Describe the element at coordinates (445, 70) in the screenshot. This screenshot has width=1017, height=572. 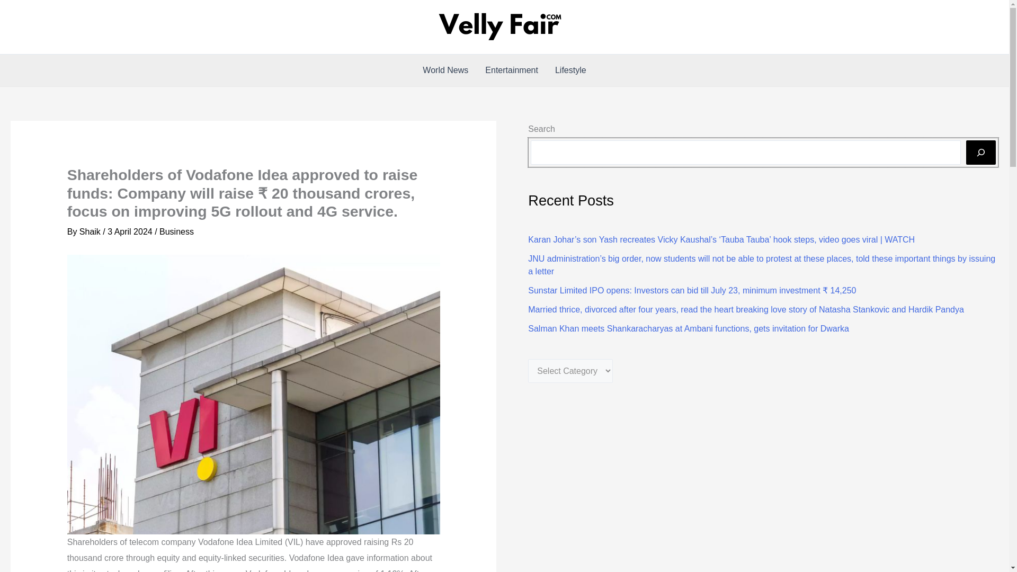
I see `World News` at that location.